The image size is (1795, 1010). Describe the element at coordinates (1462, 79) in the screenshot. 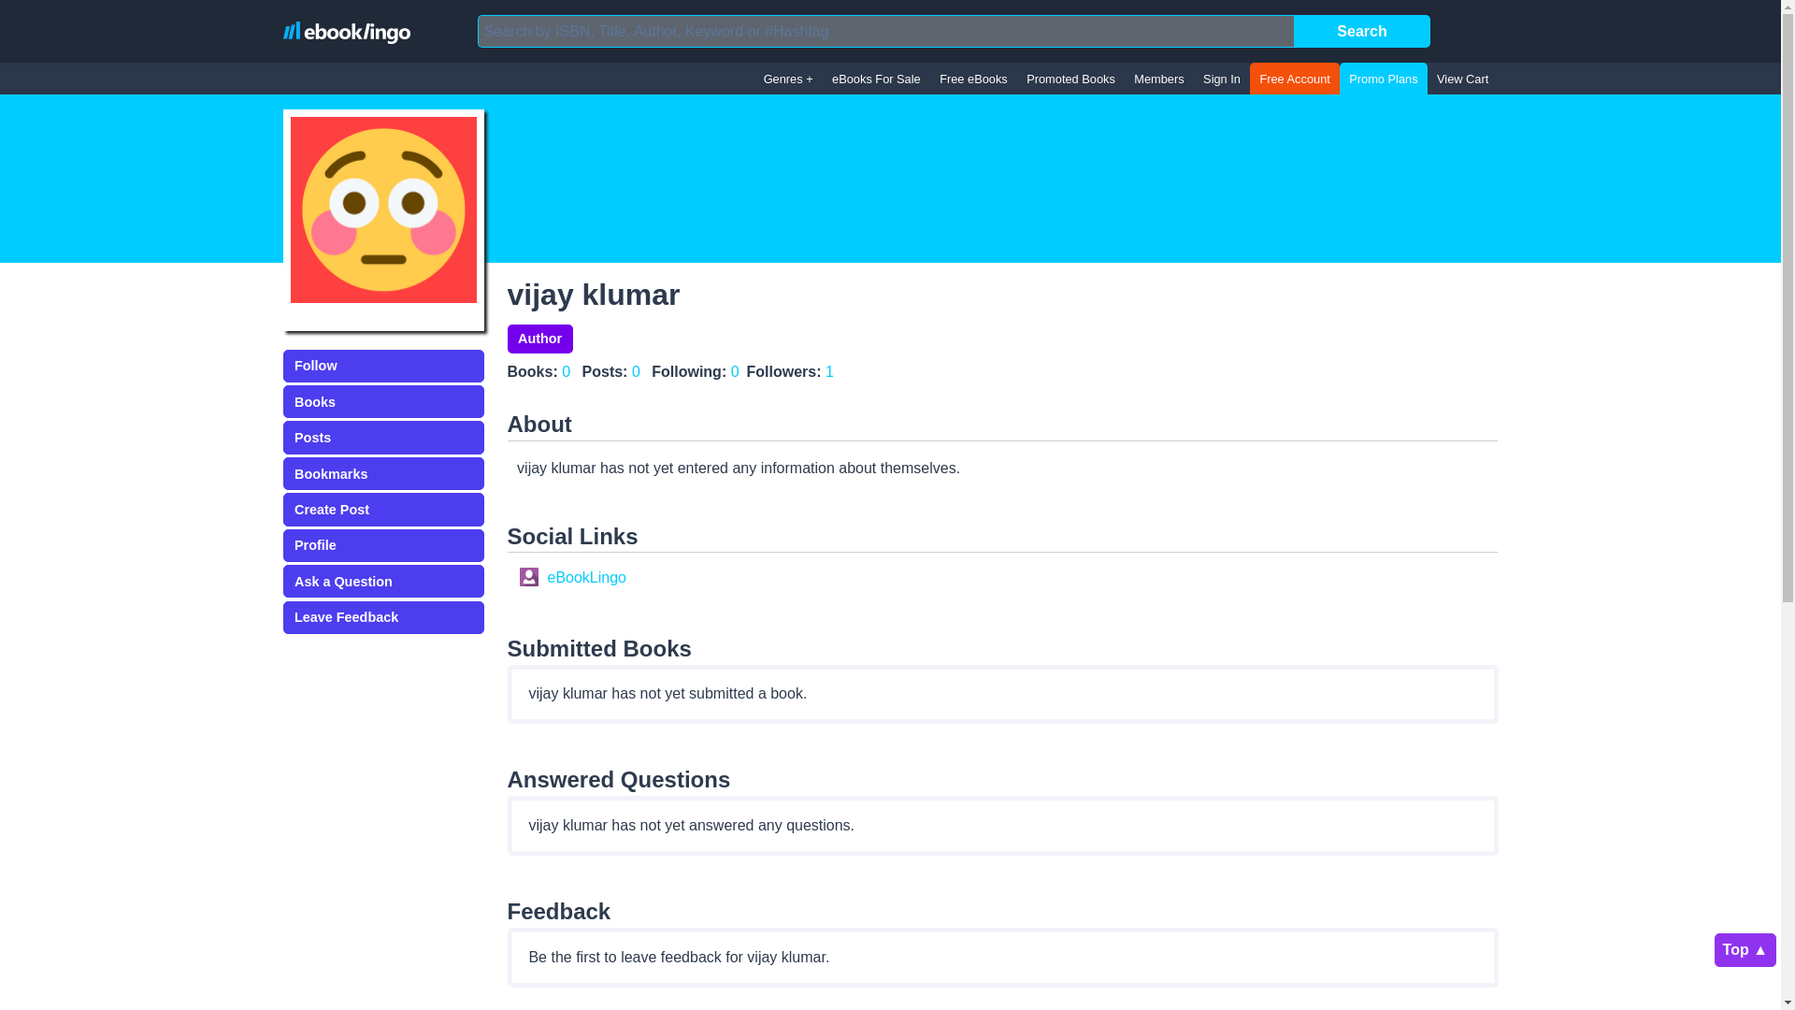

I see `View Cart` at that location.